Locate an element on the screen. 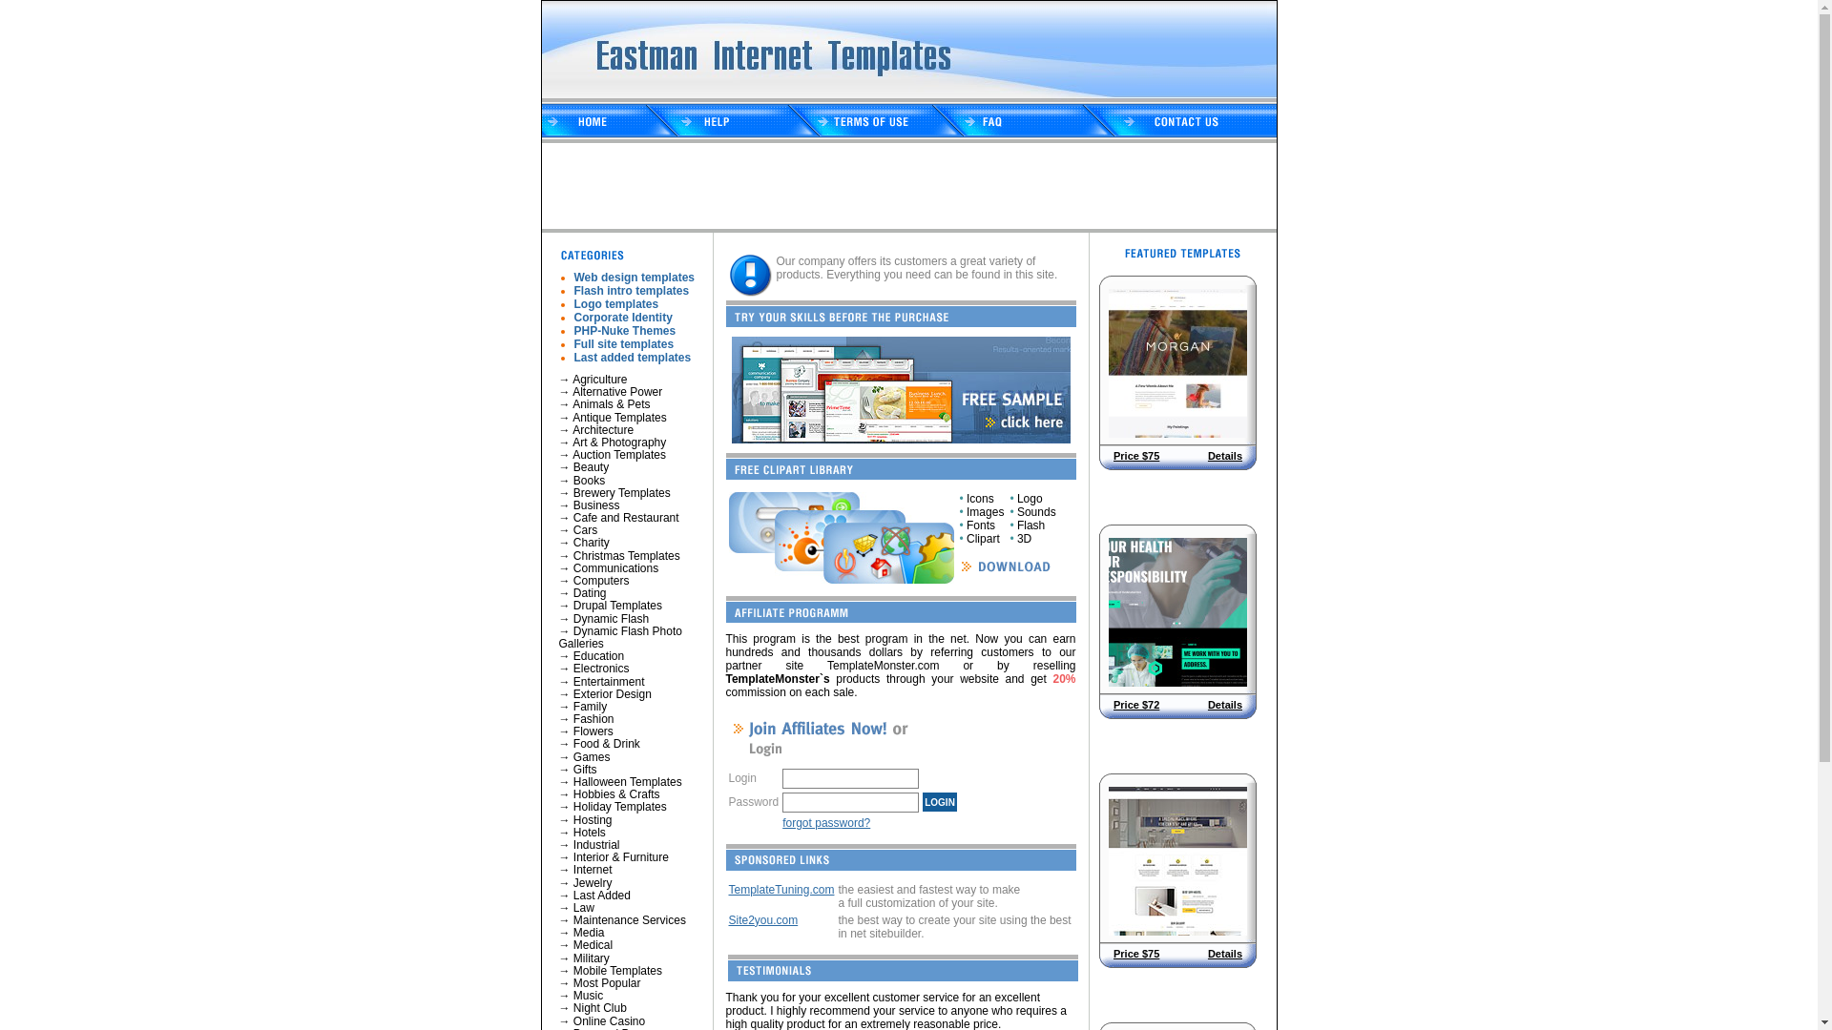 The height and width of the screenshot is (1030, 1832). Full site templates is located at coordinates (624, 344).